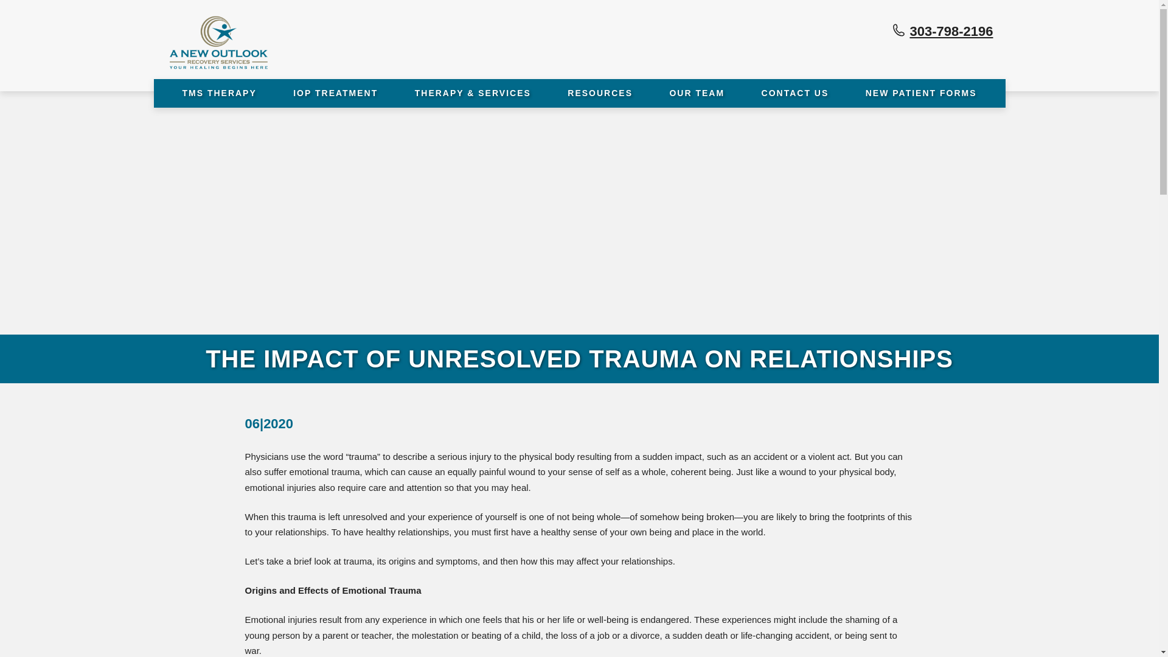 This screenshot has height=657, width=1168. Describe the element at coordinates (951, 30) in the screenshot. I see `303-798-2196` at that location.